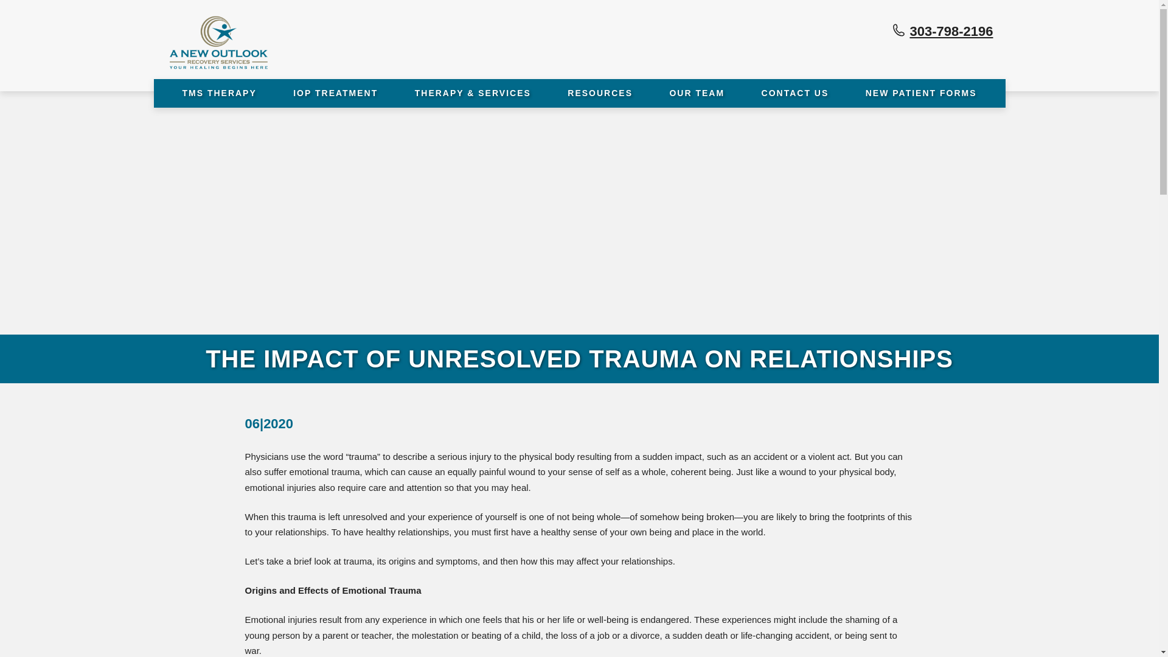 This screenshot has height=657, width=1168. Describe the element at coordinates (951, 30) in the screenshot. I see `303-798-2196` at that location.